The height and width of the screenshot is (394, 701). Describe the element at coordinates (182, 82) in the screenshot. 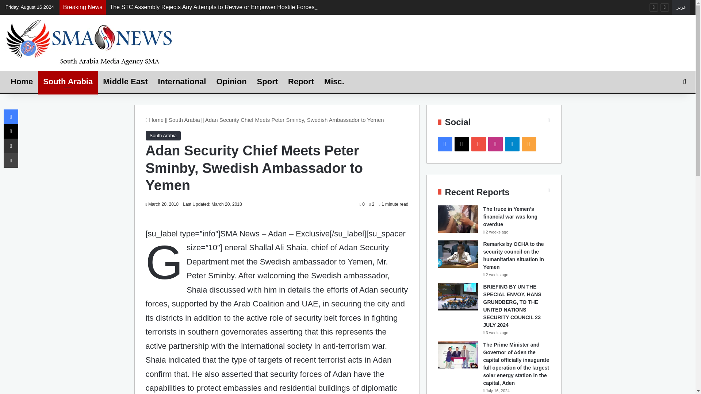

I see `International` at that location.